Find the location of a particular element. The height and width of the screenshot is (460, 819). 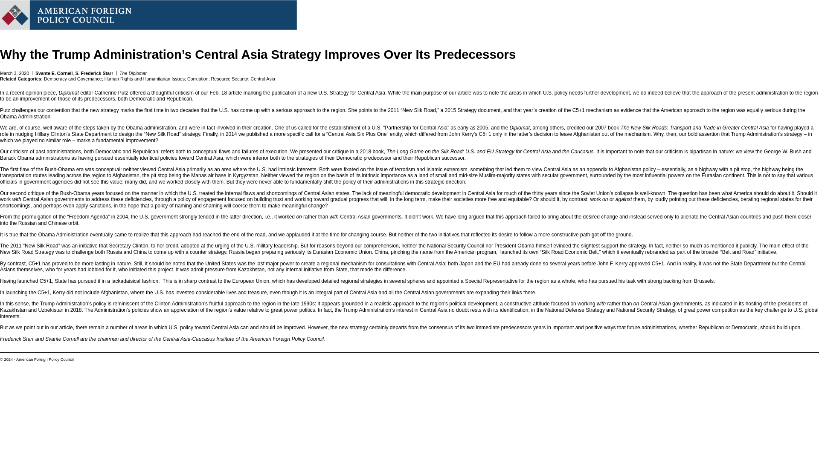

a recent opinion piece is located at coordinates (31, 92).